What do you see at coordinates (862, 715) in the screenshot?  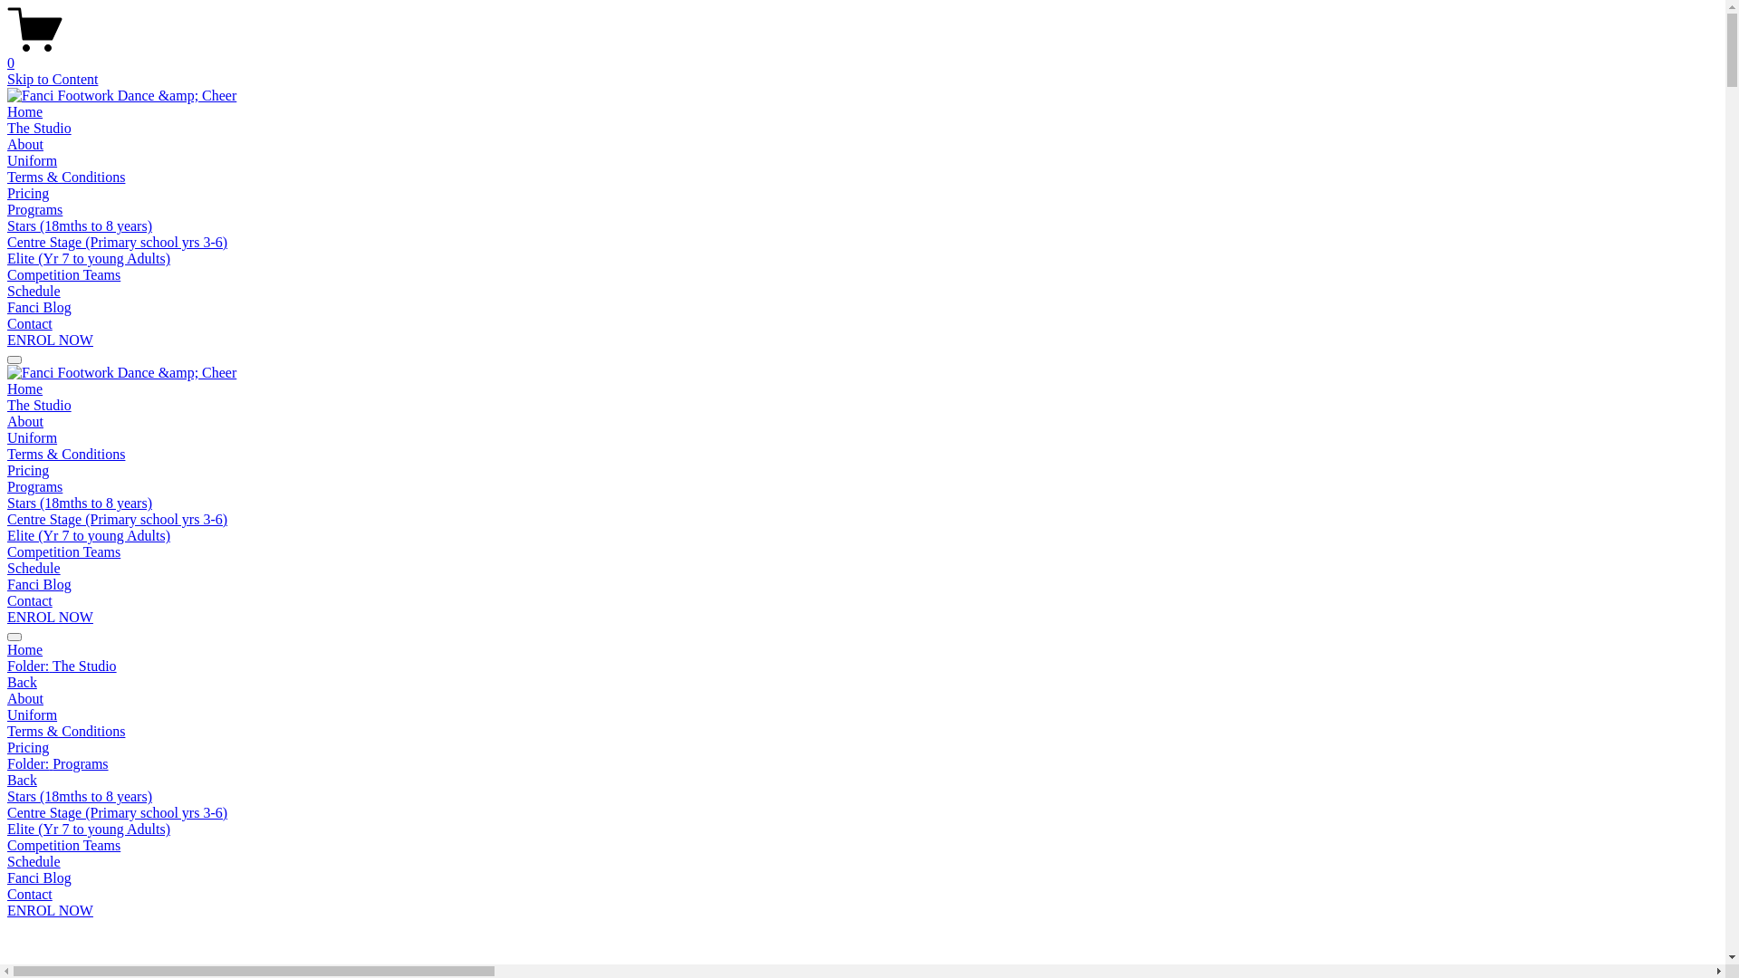 I see `Uniform` at bounding box center [862, 715].